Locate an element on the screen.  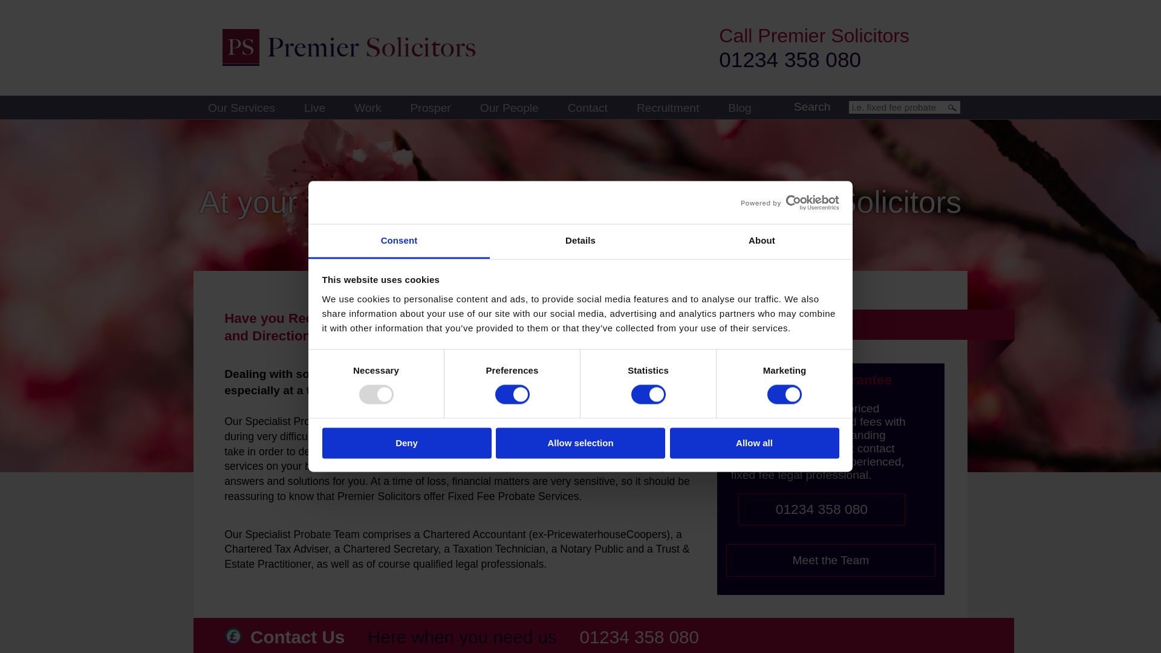
01234 358 080 is located at coordinates (790, 59).